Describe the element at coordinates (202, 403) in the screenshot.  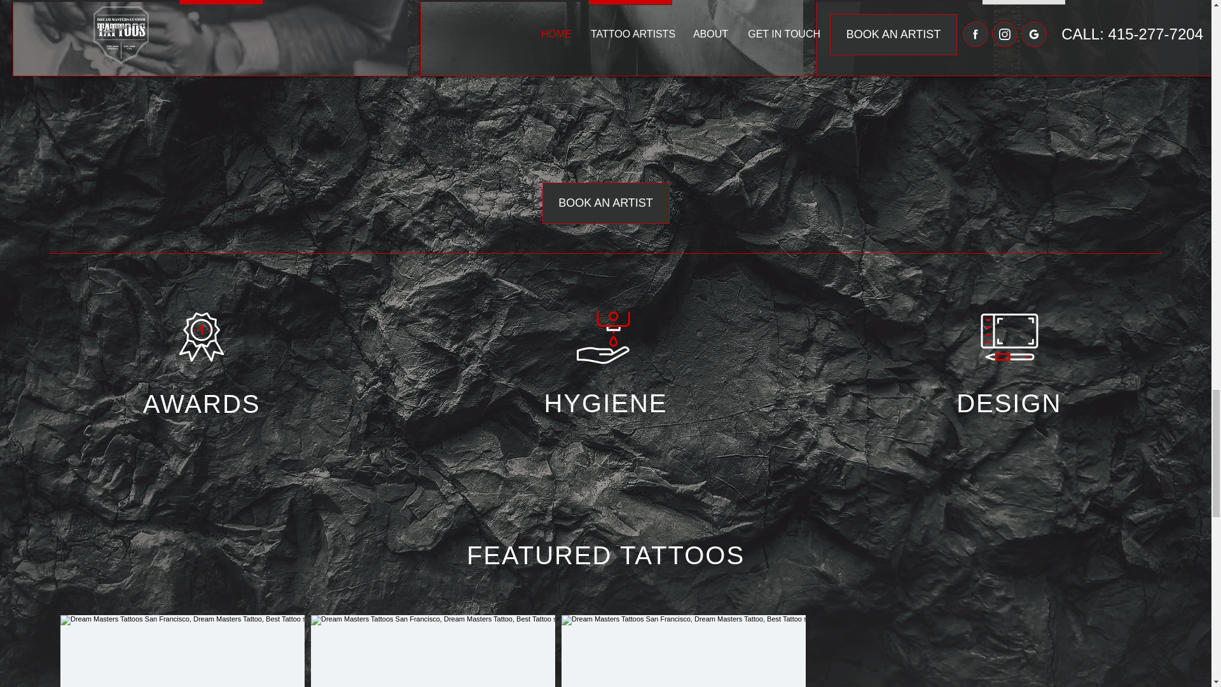
I see `AWARDS` at that location.